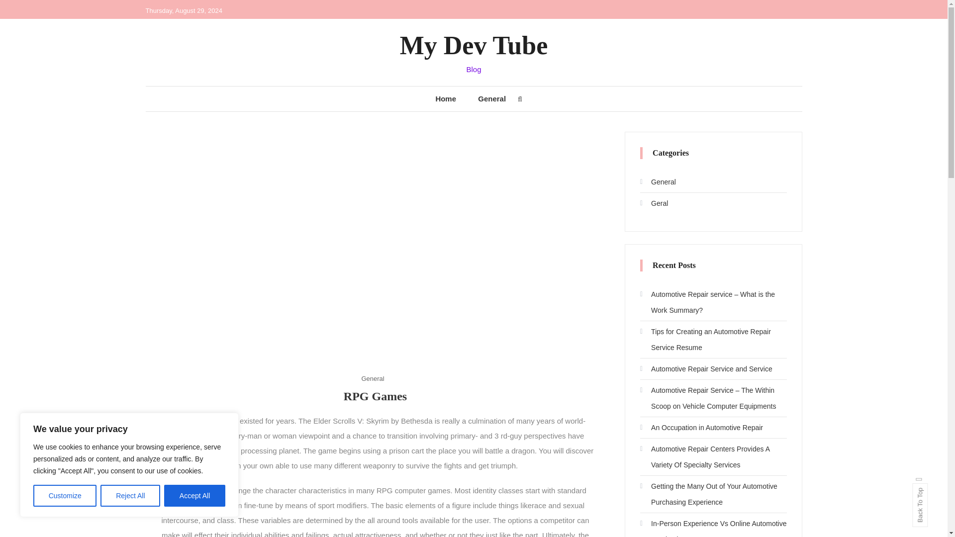 The width and height of the screenshot is (955, 537). What do you see at coordinates (65, 496) in the screenshot?
I see `Customize` at bounding box center [65, 496].